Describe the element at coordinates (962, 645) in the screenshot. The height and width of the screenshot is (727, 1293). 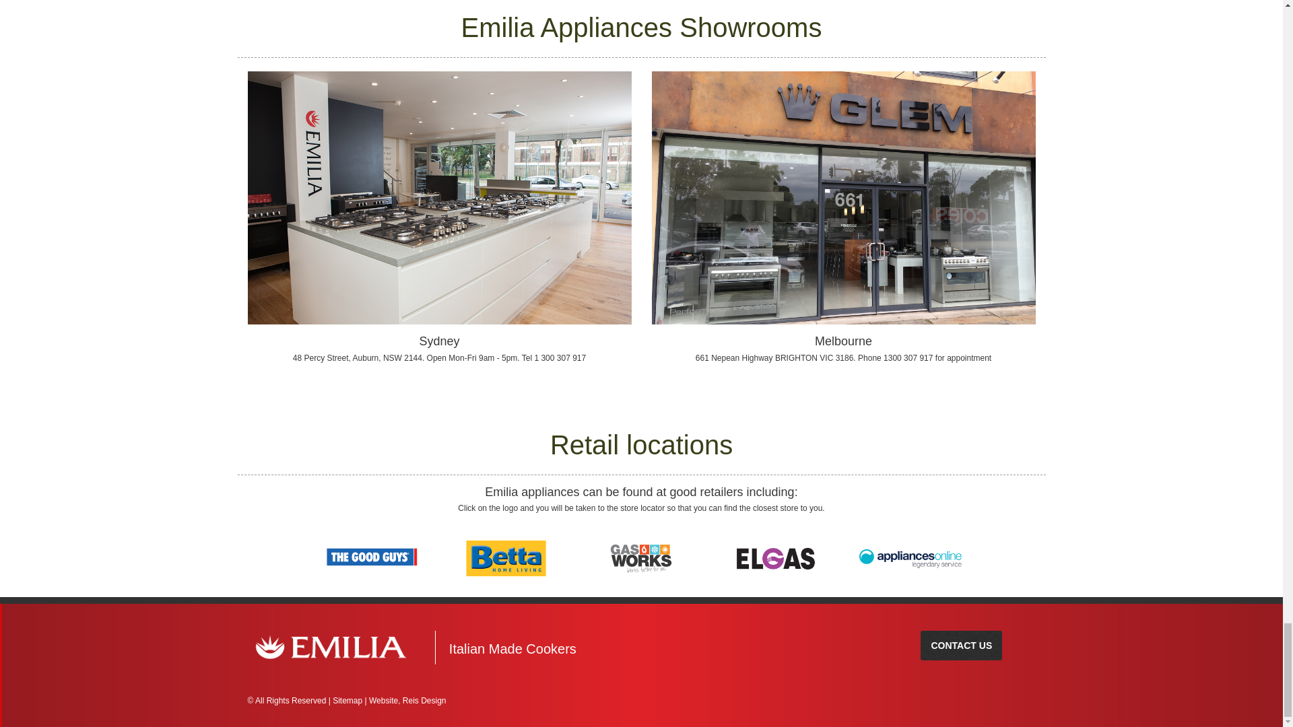
I see `CONTACT US` at that location.